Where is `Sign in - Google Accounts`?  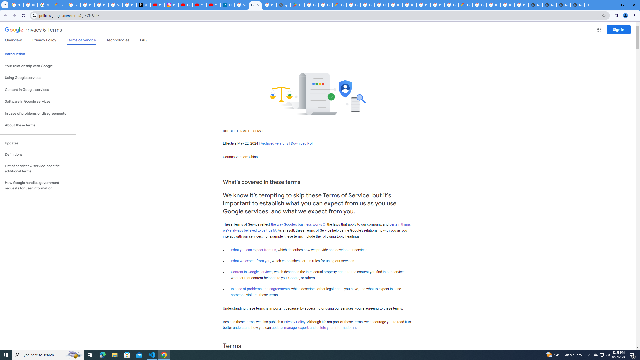
Sign in - Google Accounts is located at coordinates (115, 5).